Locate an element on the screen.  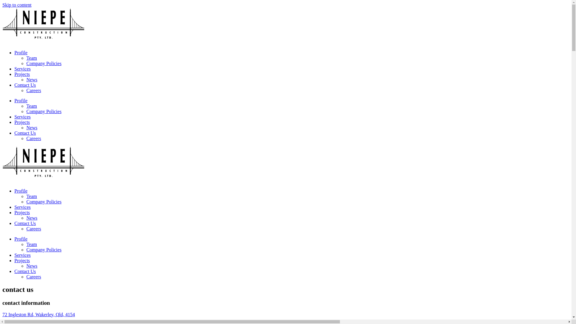
Careers is located at coordinates (34, 277).